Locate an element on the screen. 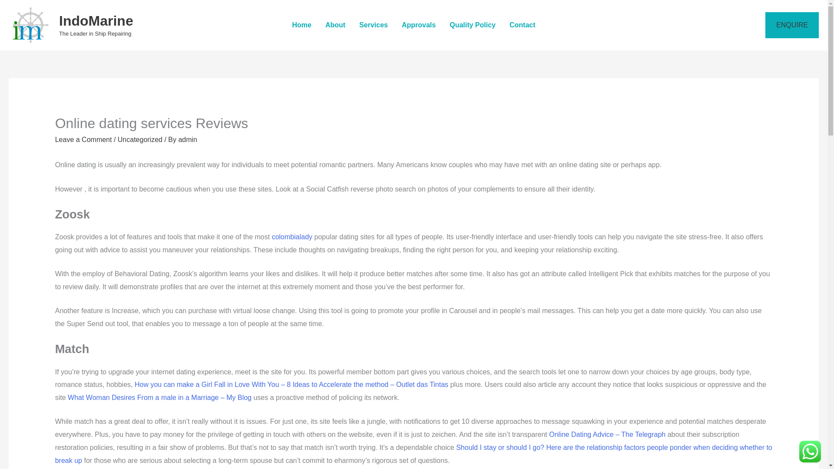 The width and height of the screenshot is (834, 469). IndoMarine is located at coordinates (96, 21).